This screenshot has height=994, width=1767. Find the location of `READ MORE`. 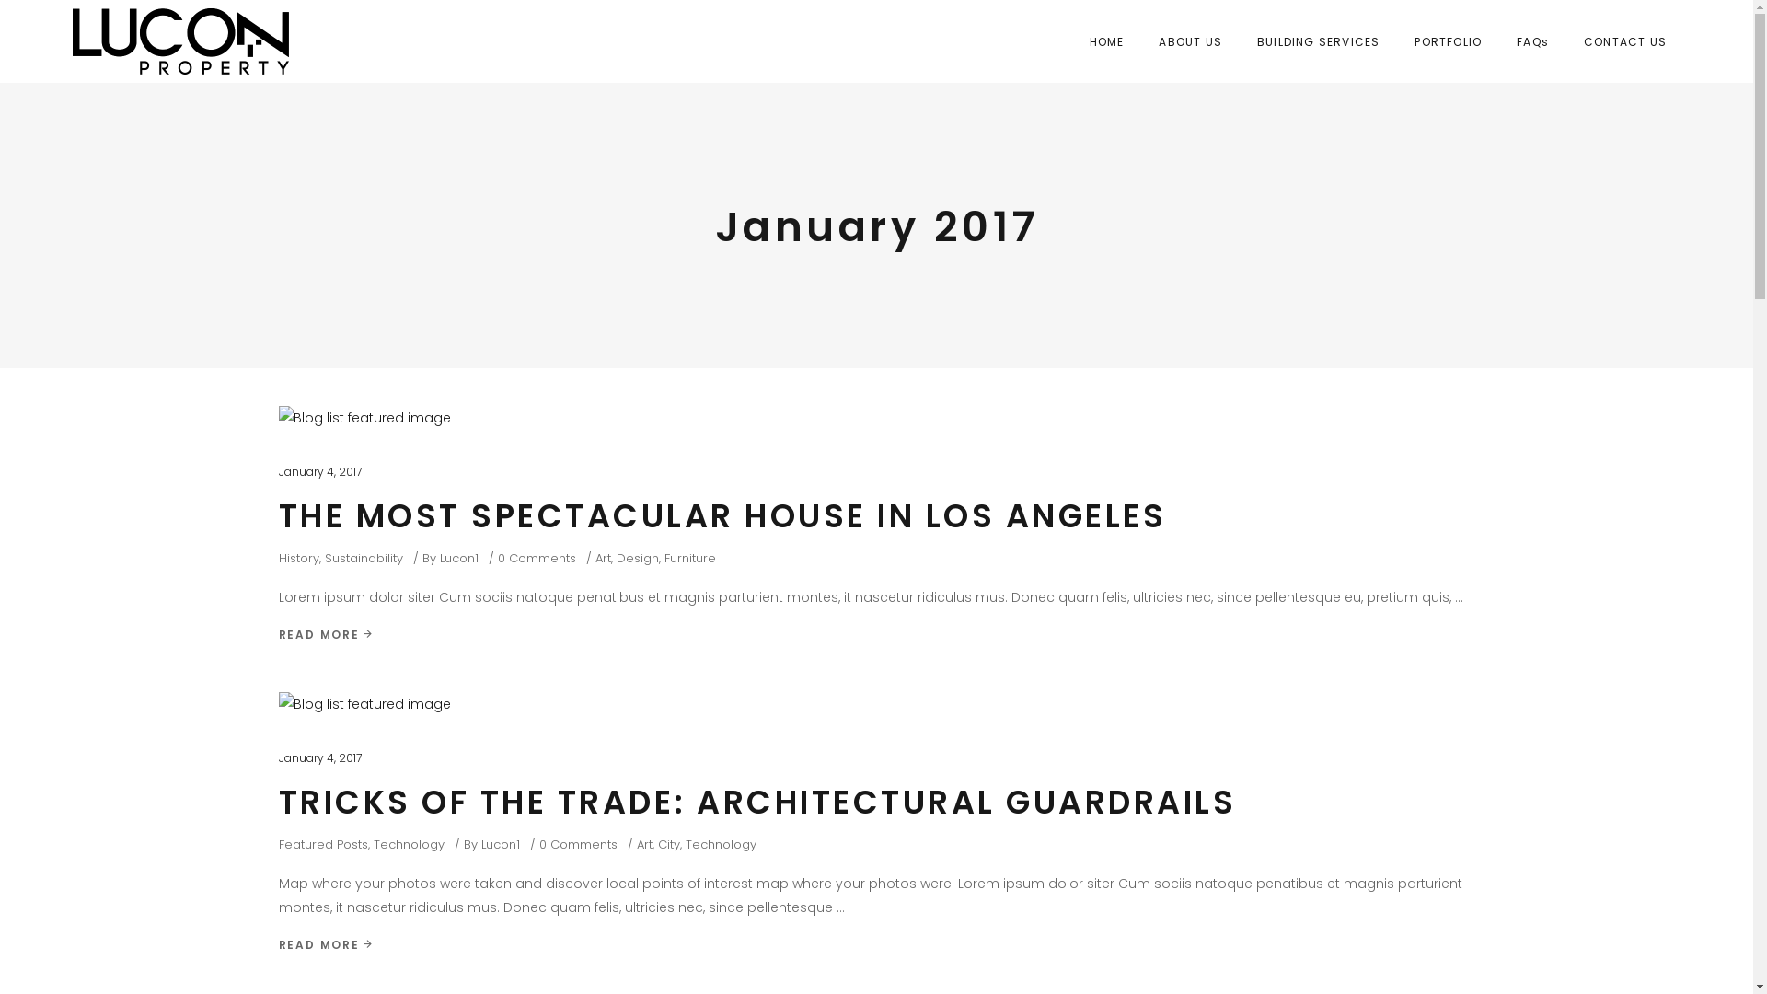

READ MORE is located at coordinates (326, 944).